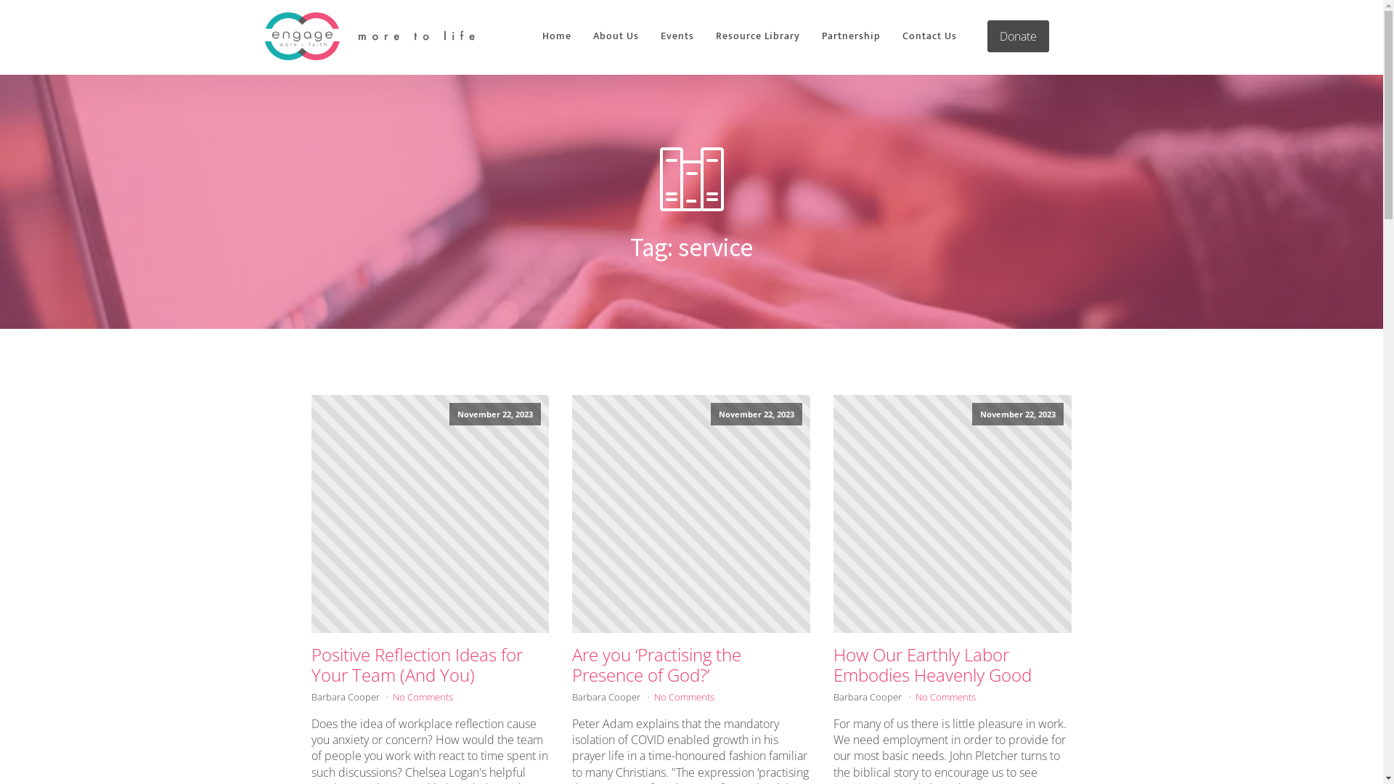 The height and width of the screenshot is (784, 1394). What do you see at coordinates (1018, 36) in the screenshot?
I see `Donate` at bounding box center [1018, 36].